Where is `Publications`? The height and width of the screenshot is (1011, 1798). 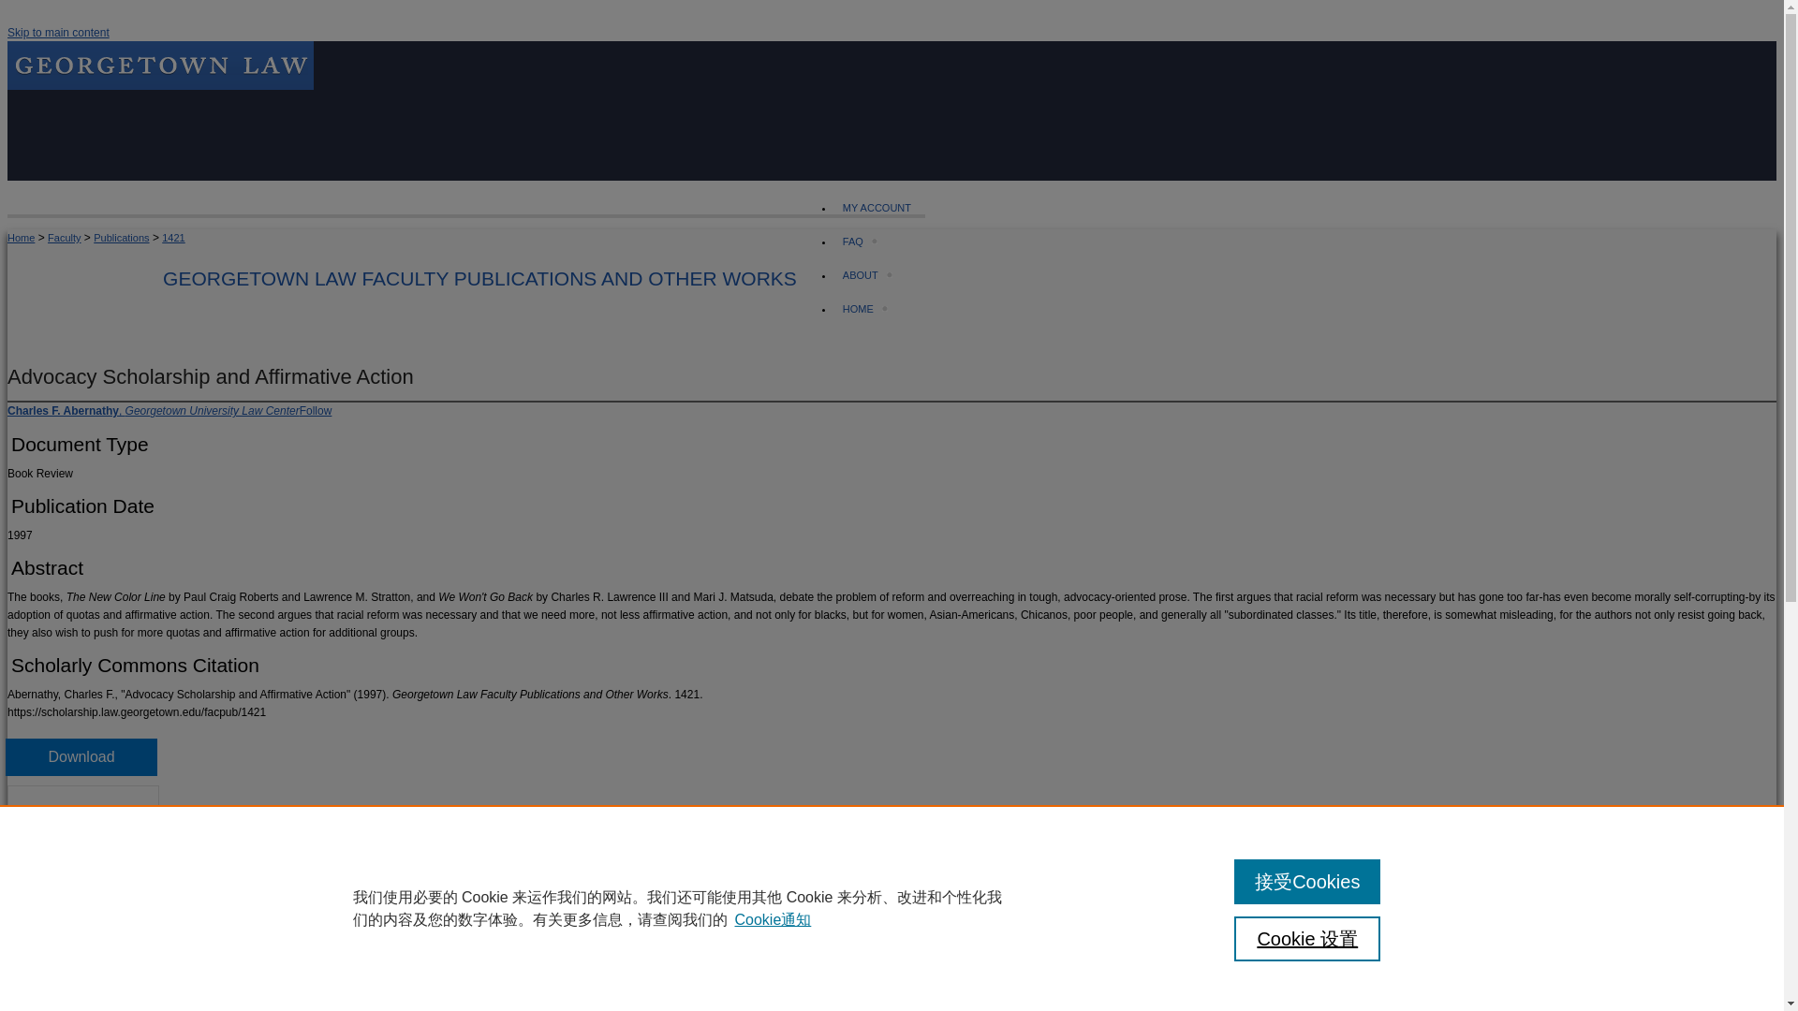 Publications is located at coordinates (121, 238).